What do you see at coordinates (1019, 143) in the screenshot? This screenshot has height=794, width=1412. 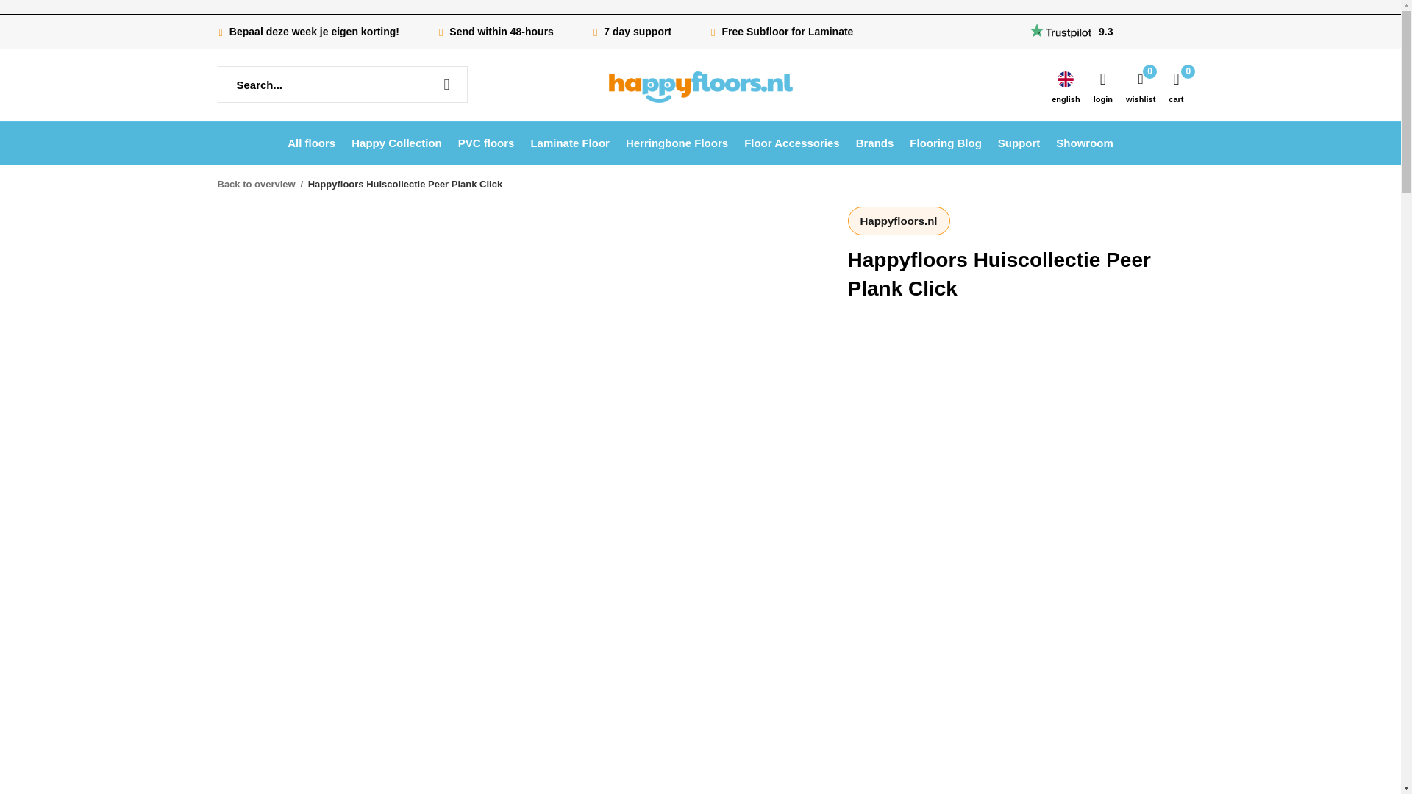 I see `Support` at bounding box center [1019, 143].